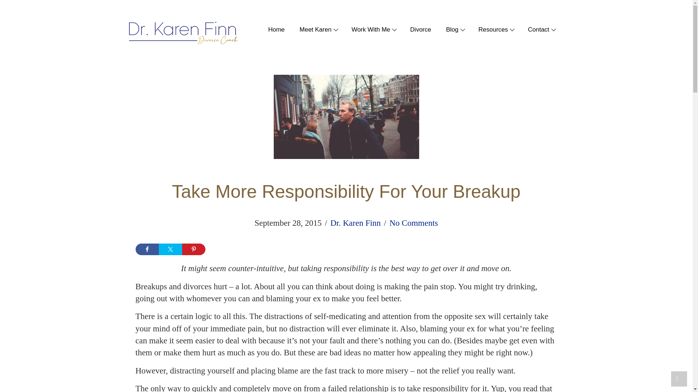  I want to click on Logo-Dr-Karen-Finn, so click(182, 33).